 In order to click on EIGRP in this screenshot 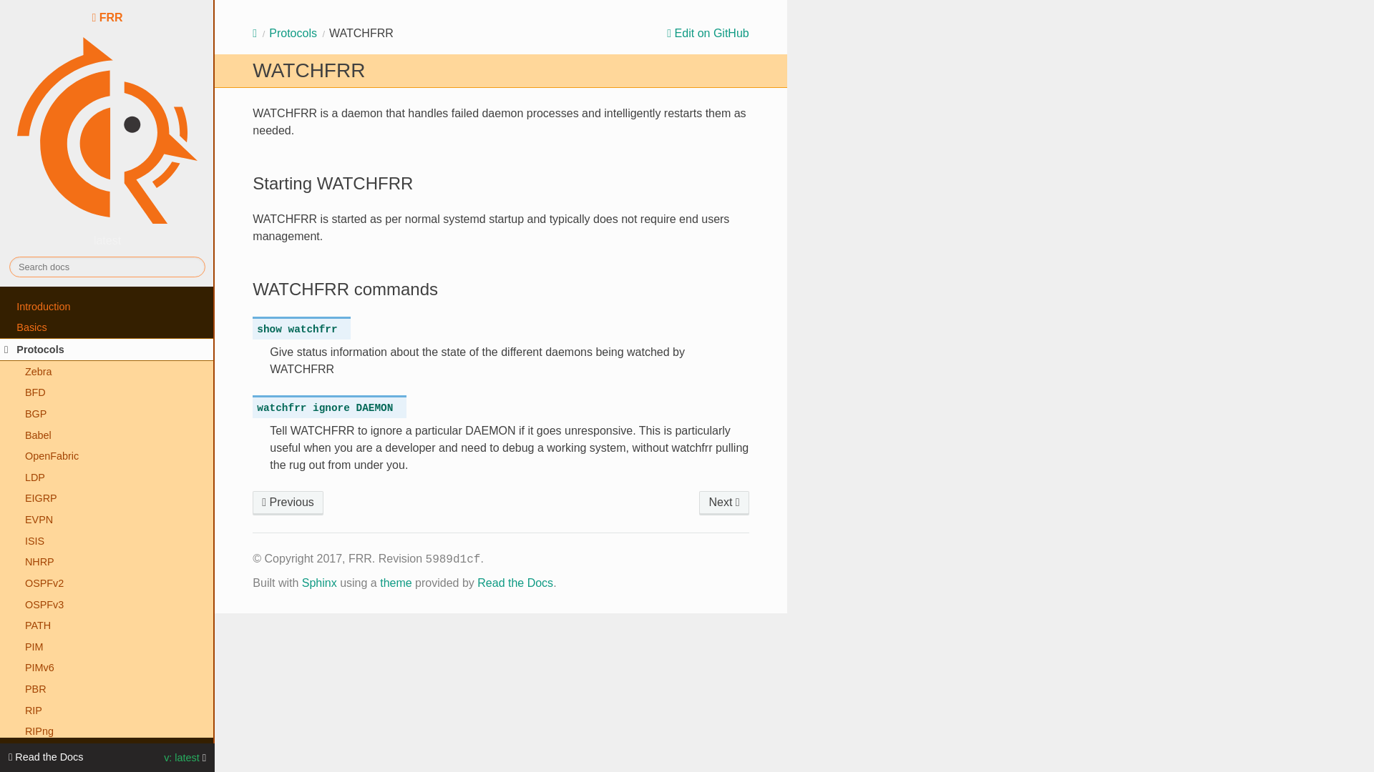, I will do `click(107, 498)`.